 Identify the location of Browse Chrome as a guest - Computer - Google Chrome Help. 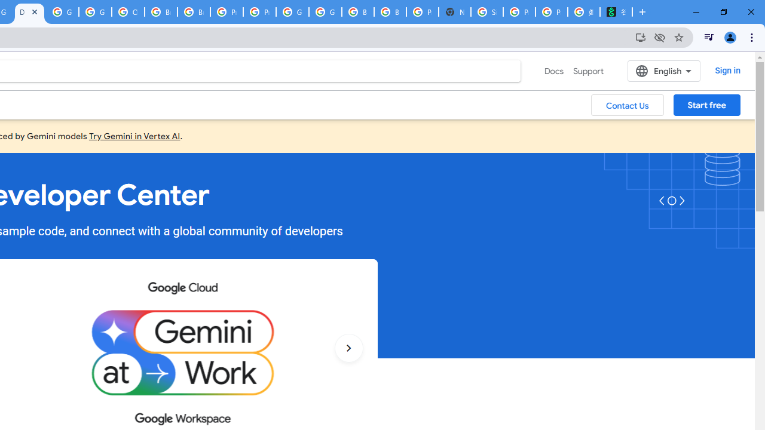
(357, 12).